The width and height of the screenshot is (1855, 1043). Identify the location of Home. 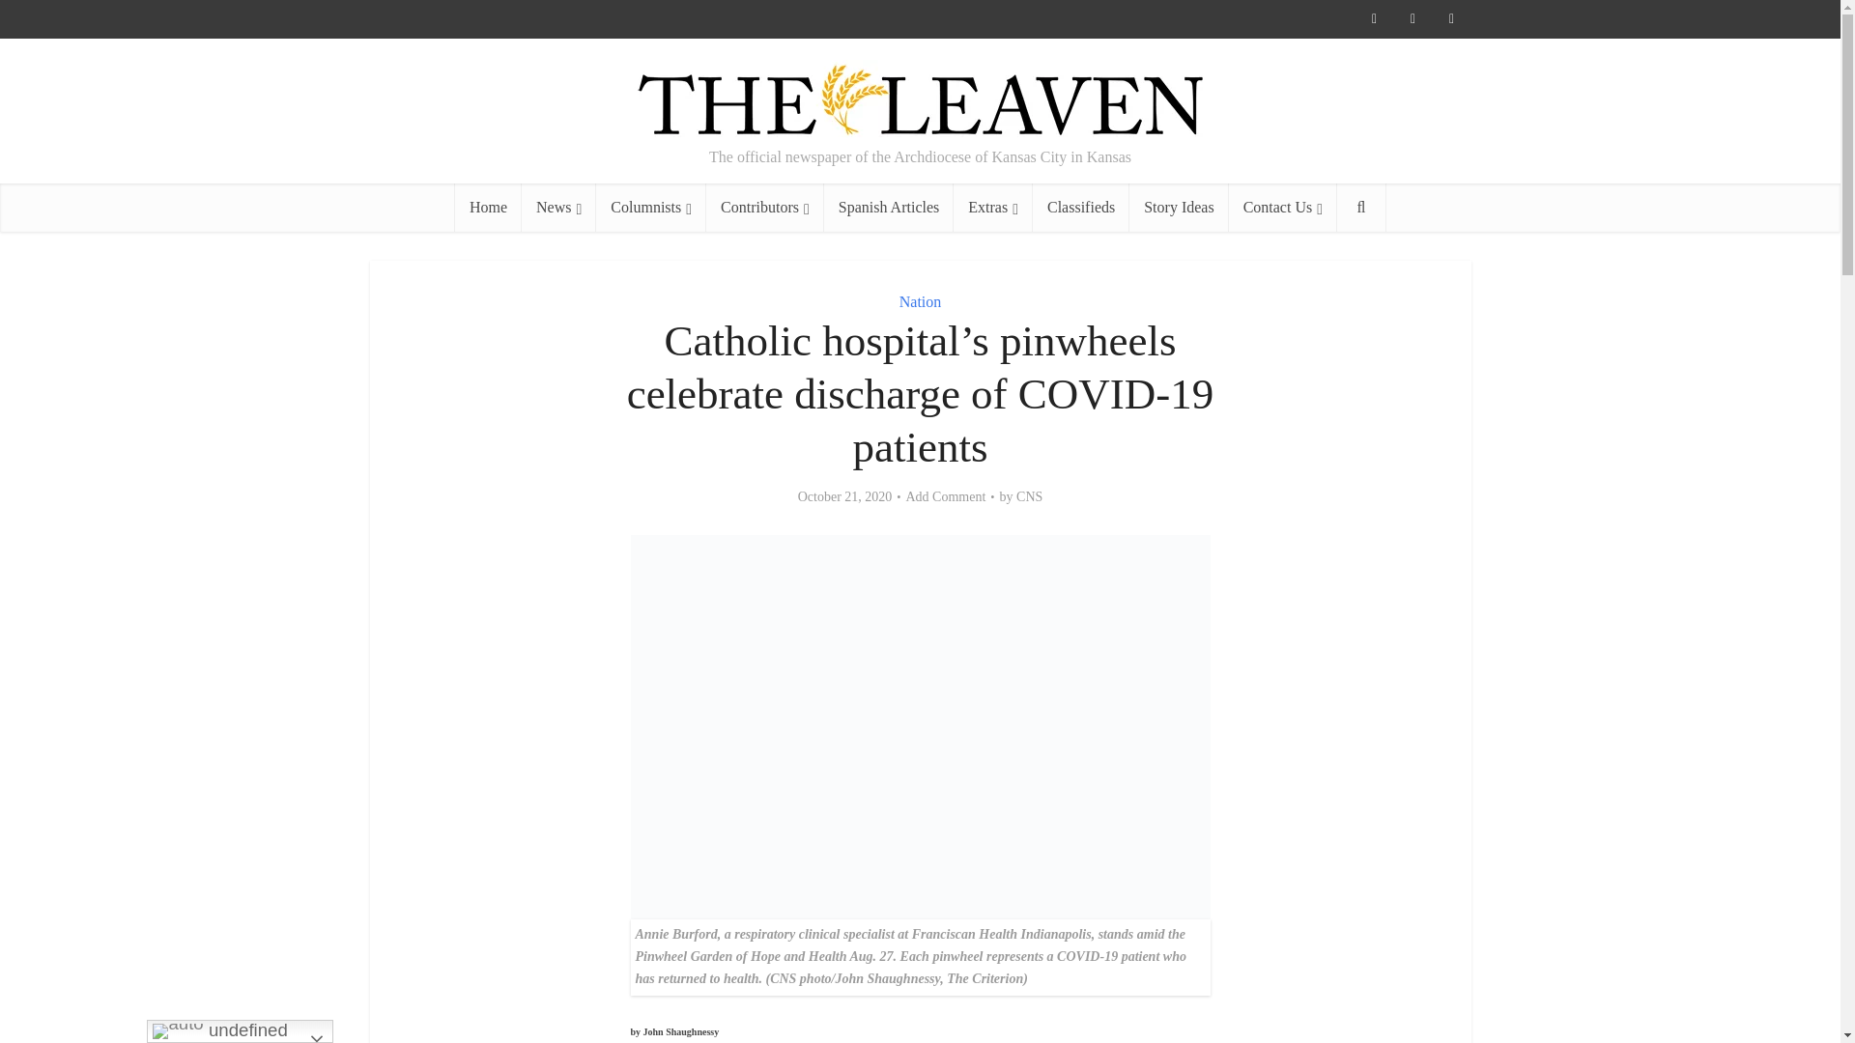
(487, 207).